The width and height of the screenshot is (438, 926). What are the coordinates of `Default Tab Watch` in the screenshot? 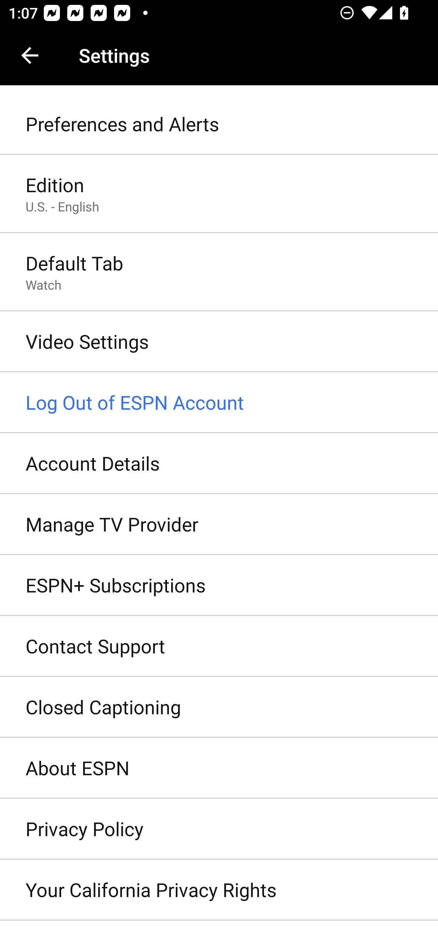 It's located at (219, 273).